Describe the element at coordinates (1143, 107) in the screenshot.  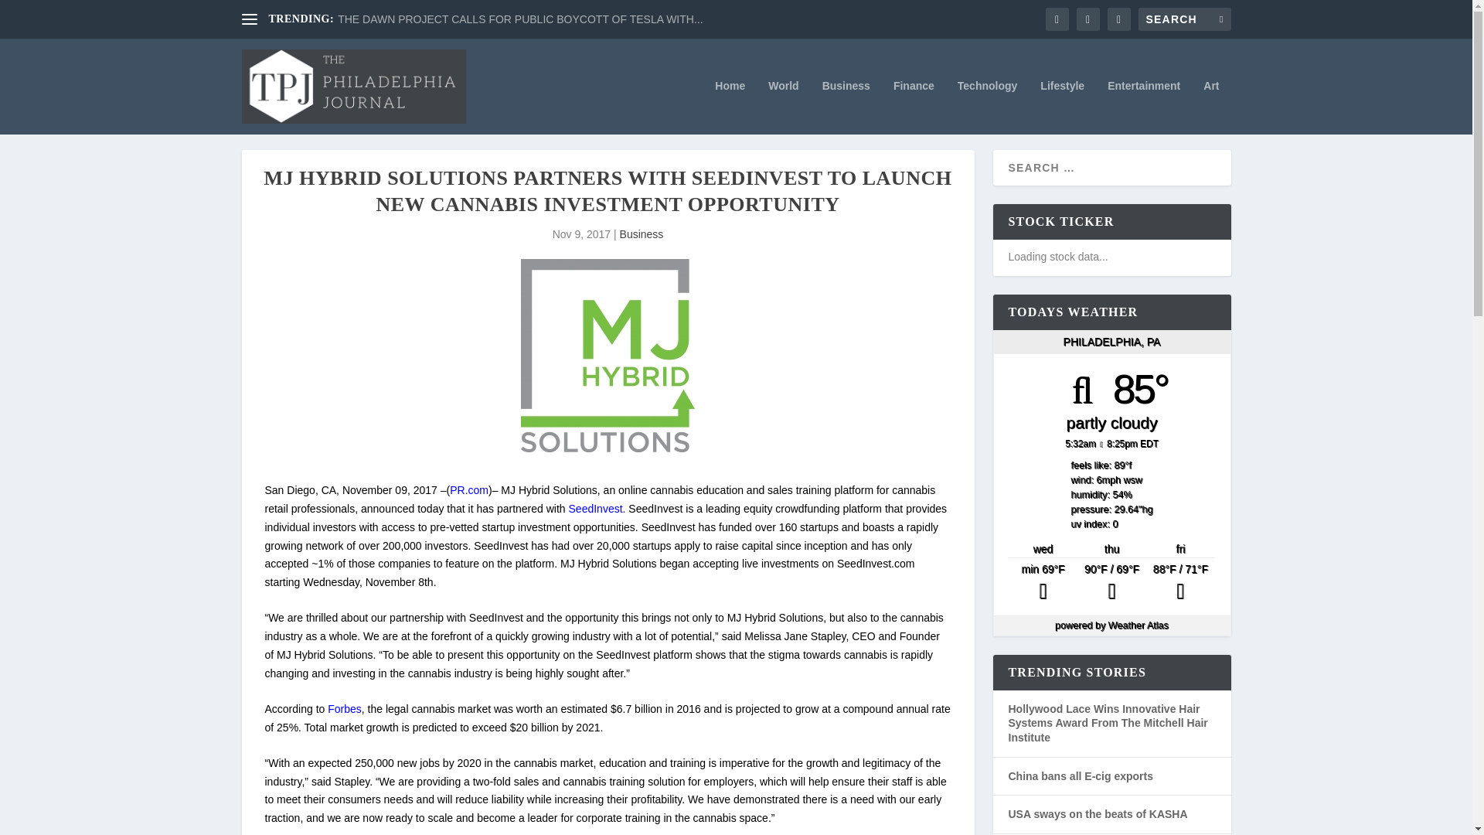
I see `Entertainment` at that location.